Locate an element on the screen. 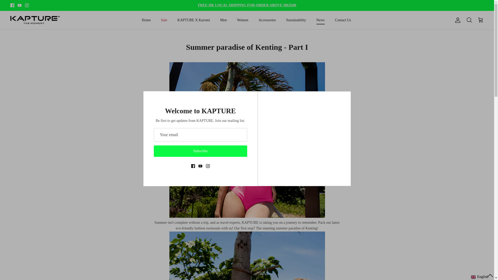  Accessories is located at coordinates (267, 20).